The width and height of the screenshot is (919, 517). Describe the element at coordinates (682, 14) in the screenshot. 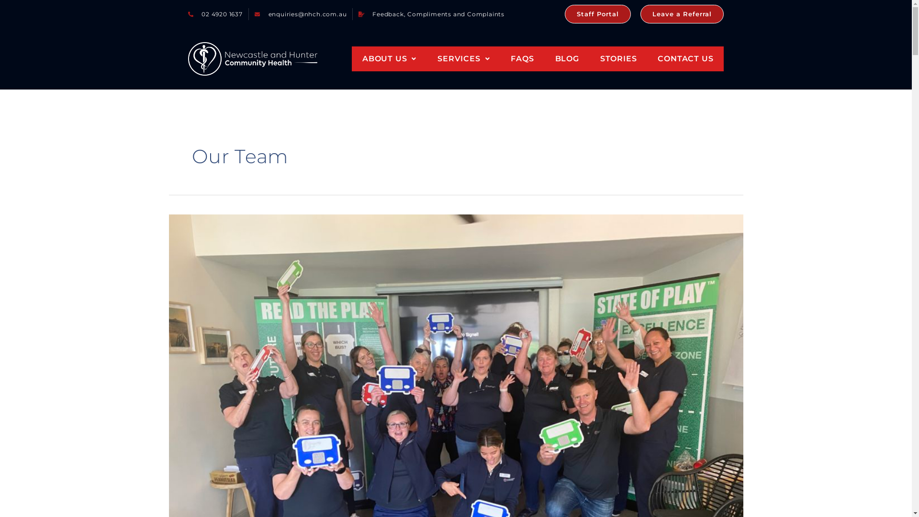

I see `Leave a Referral` at that location.